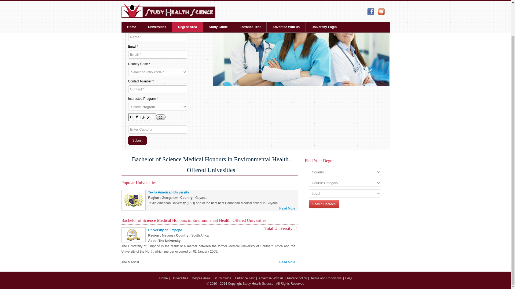 This screenshot has width=515, height=289. I want to click on Terms and Conditions, so click(326, 278).